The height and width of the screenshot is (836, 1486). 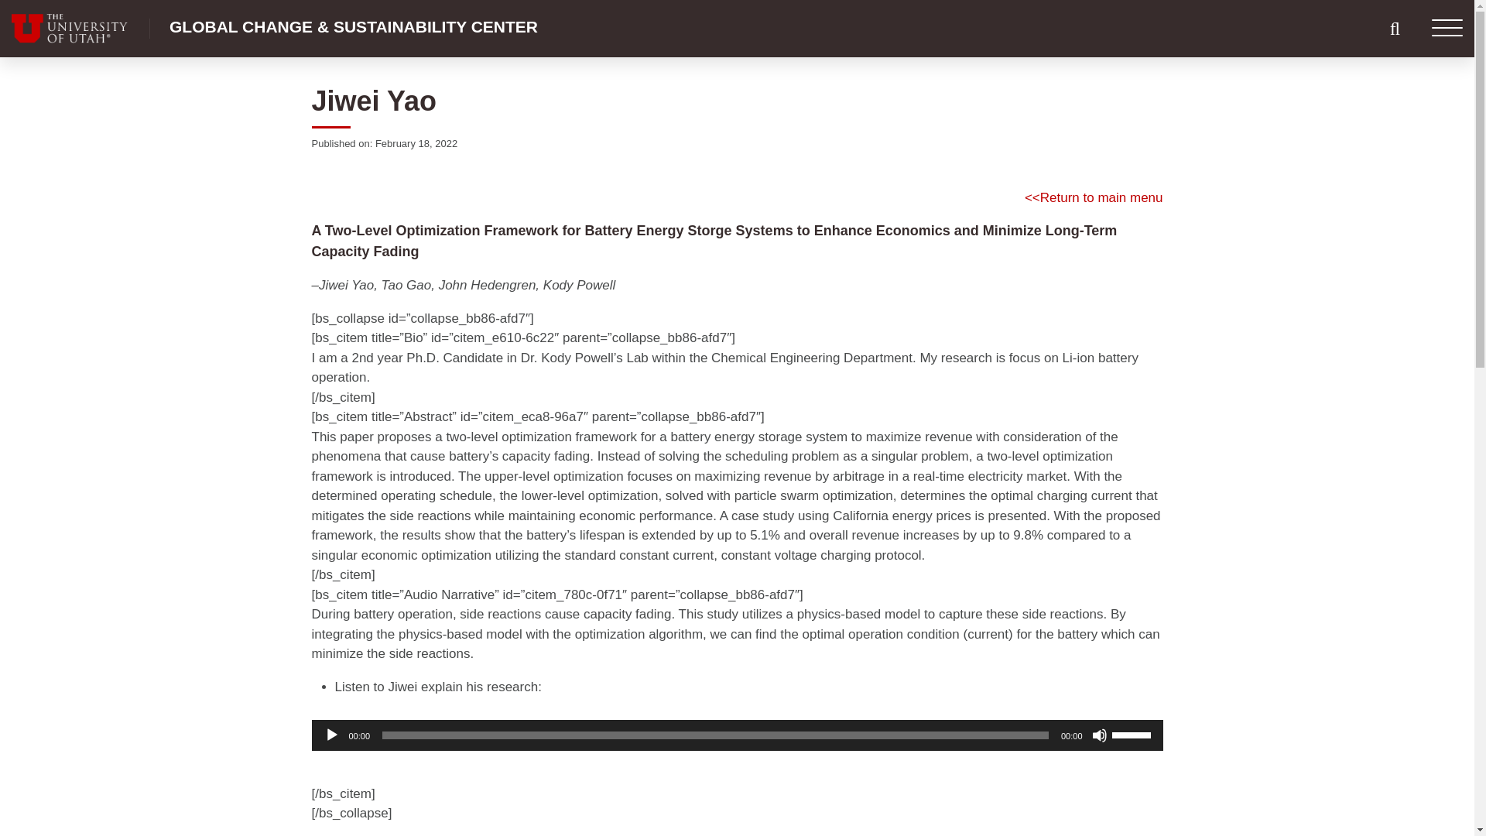 What do you see at coordinates (1099, 735) in the screenshot?
I see `Mute` at bounding box center [1099, 735].